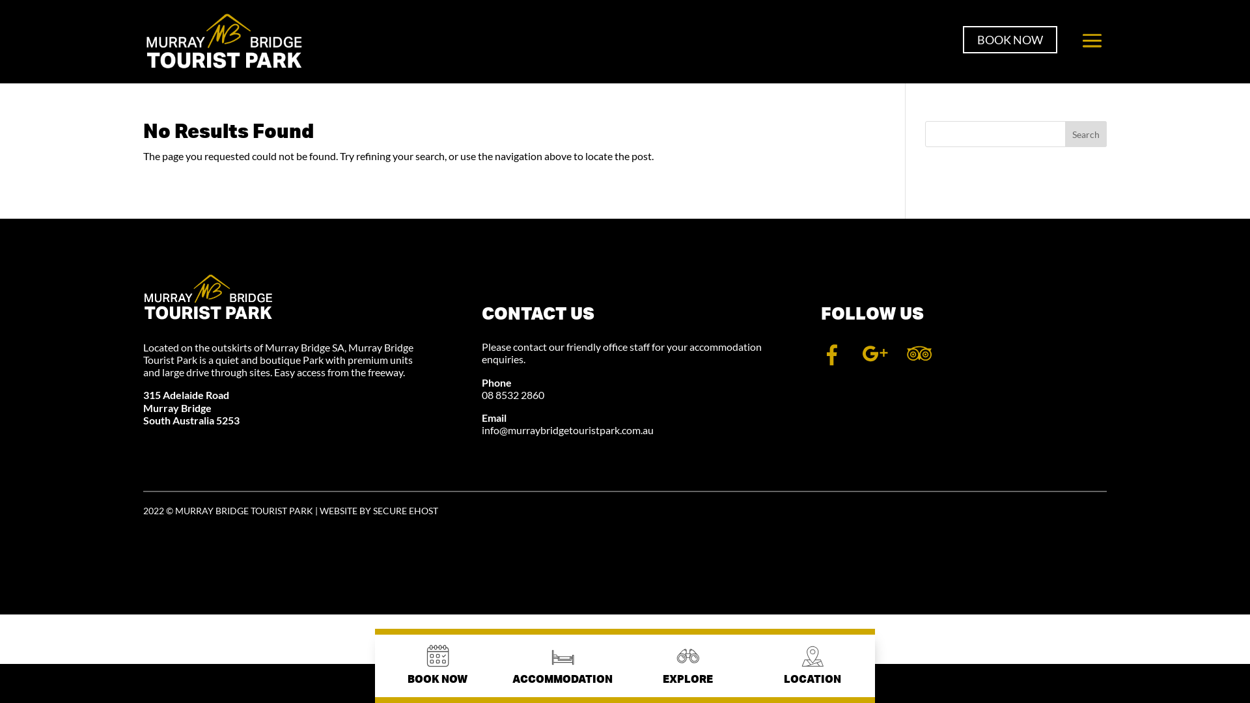 This screenshot has width=1250, height=703. What do you see at coordinates (568, 430) in the screenshot?
I see `info@murraybridgetouristpark.com.au` at bounding box center [568, 430].